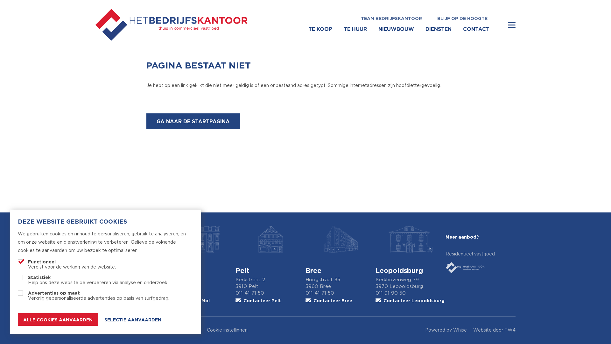 The image size is (611, 344). Describe the element at coordinates (193, 121) in the screenshot. I see `GA NAAR DE STARTPAGINA` at that location.